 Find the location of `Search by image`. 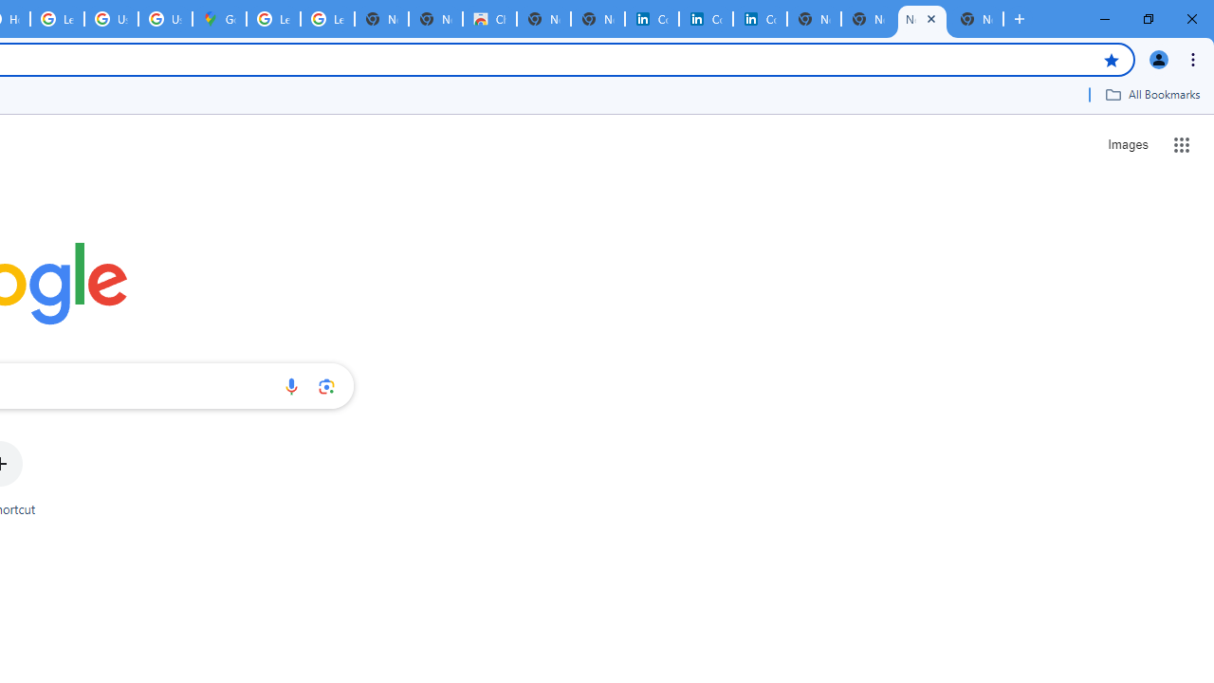

Search by image is located at coordinates (326, 386).